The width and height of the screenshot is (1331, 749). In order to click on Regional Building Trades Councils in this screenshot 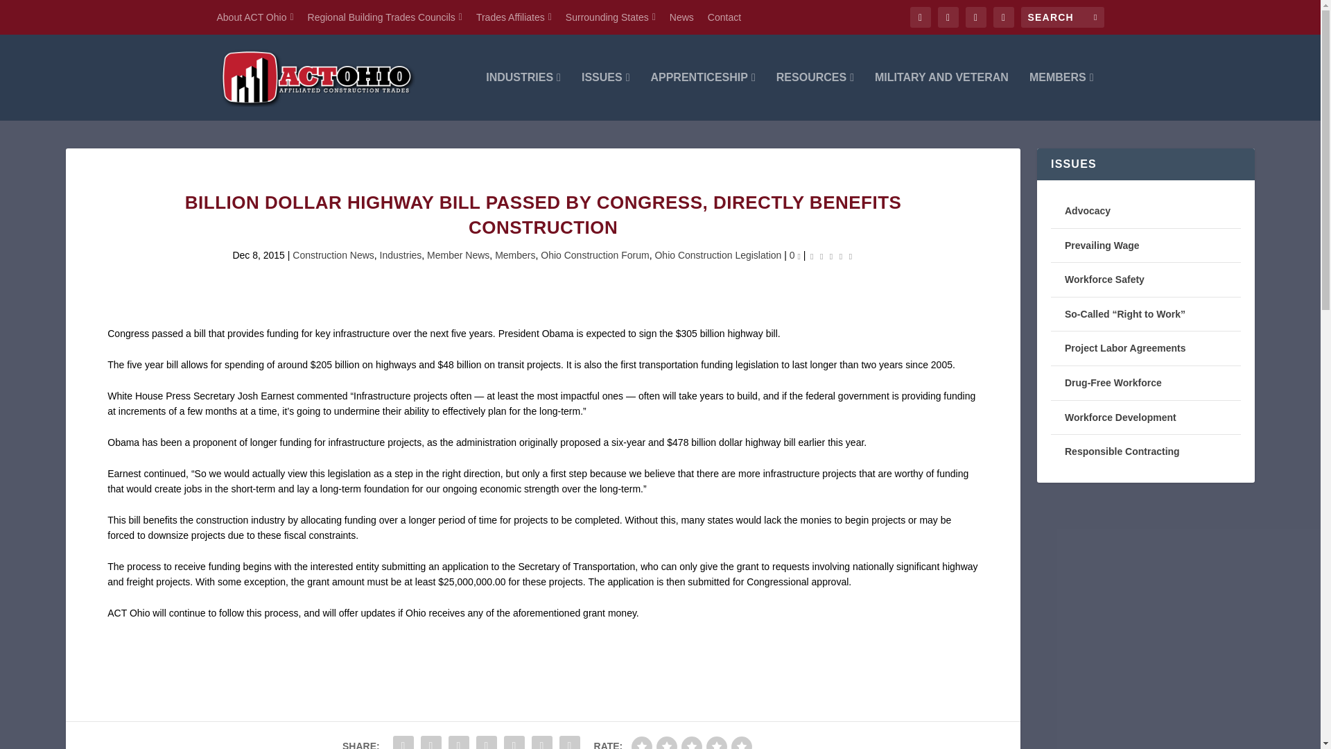, I will do `click(384, 17)`.